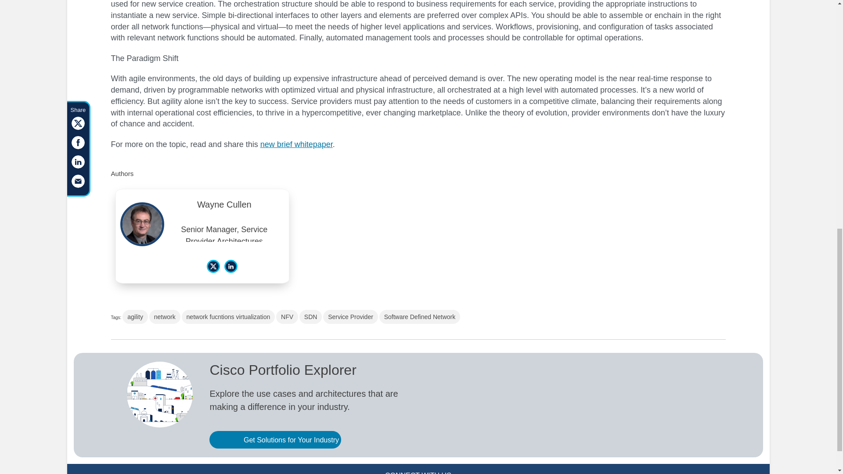 This screenshot has height=474, width=843. What do you see at coordinates (350, 317) in the screenshot?
I see `Service Provider` at bounding box center [350, 317].